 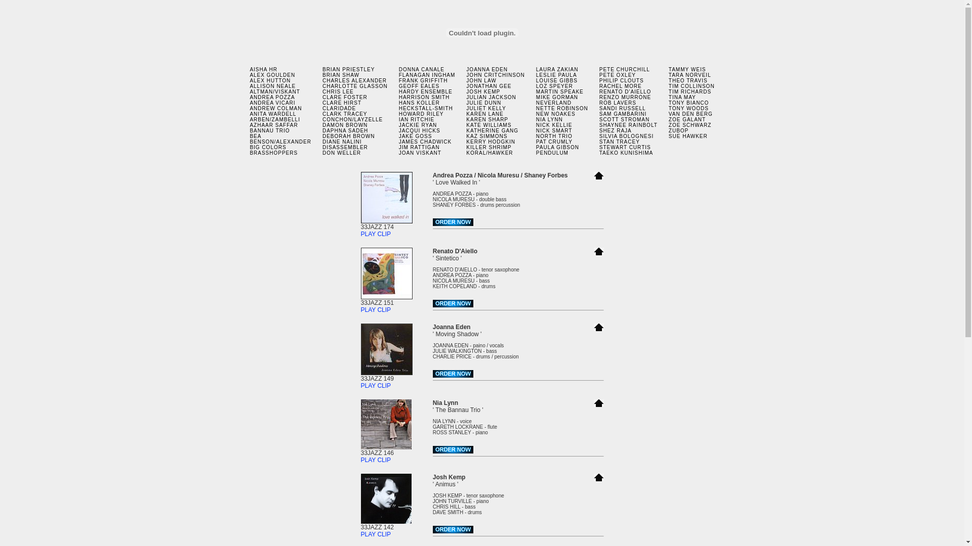 What do you see at coordinates (427, 75) in the screenshot?
I see `FLANAGAN INGHAM` at bounding box center [427, 75].